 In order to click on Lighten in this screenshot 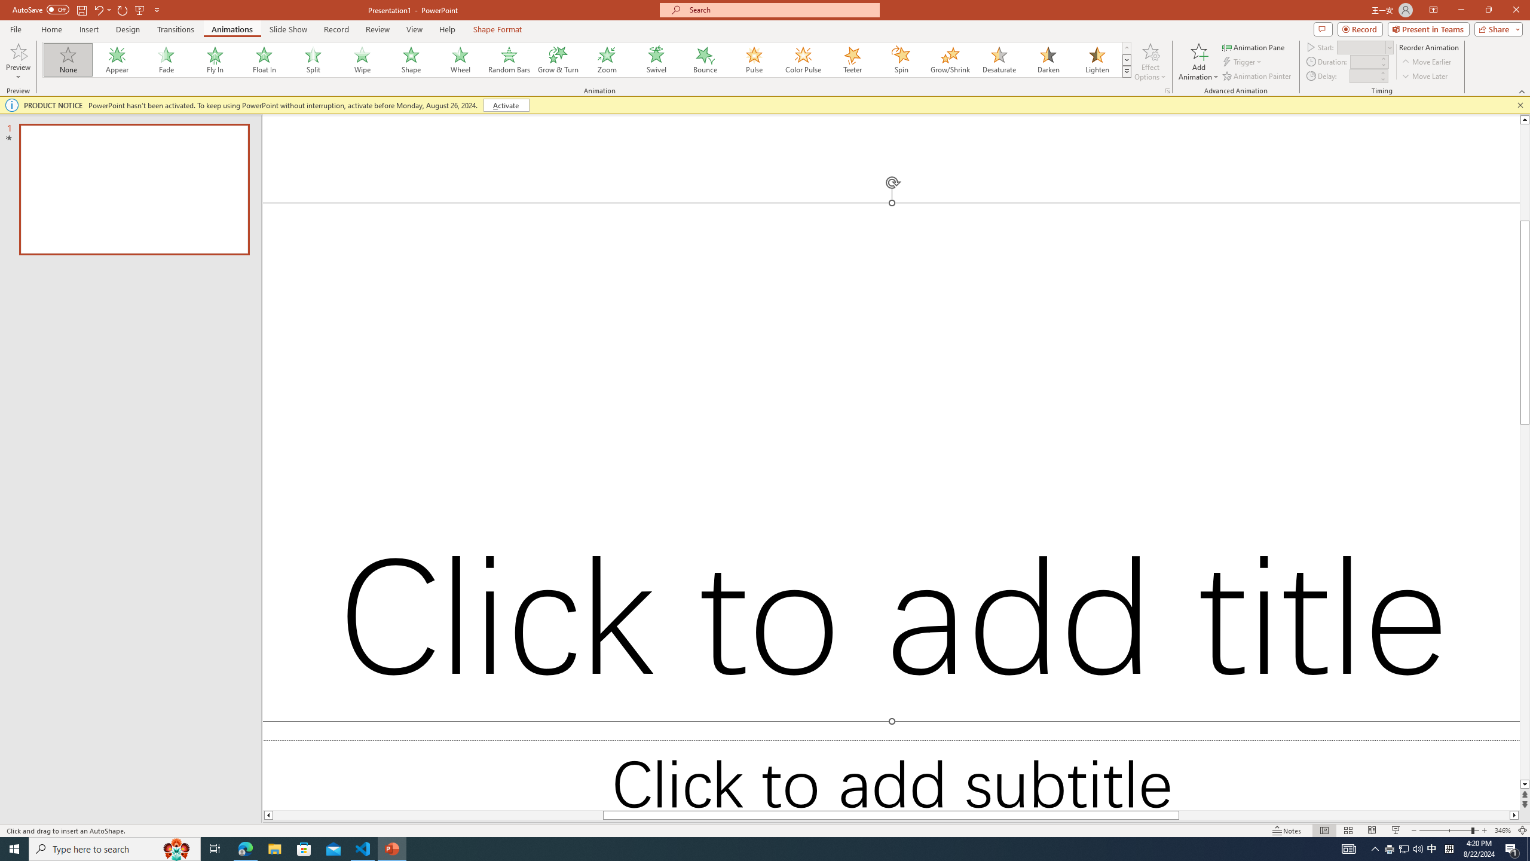, I will do `click(1097, 60)`.